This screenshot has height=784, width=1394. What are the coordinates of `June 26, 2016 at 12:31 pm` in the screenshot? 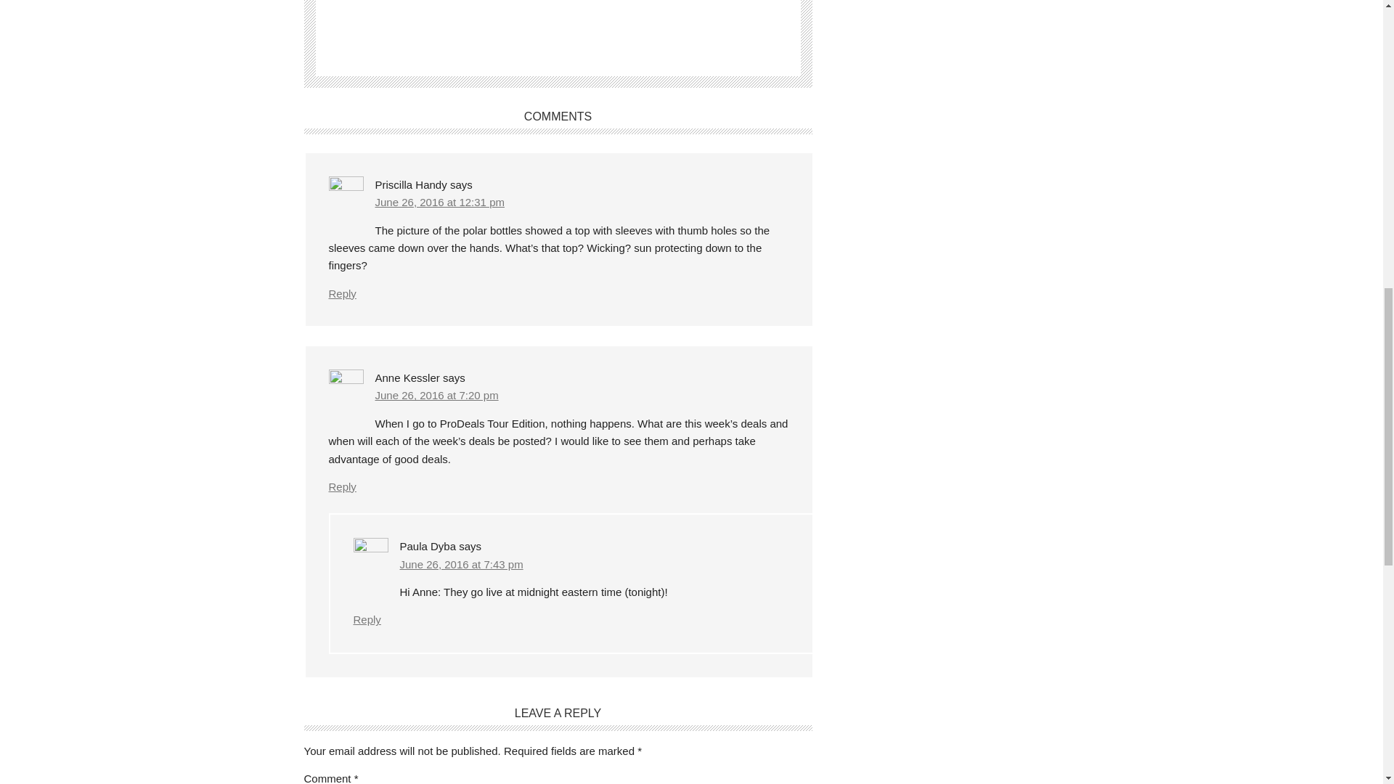 It's located at (439, 202).